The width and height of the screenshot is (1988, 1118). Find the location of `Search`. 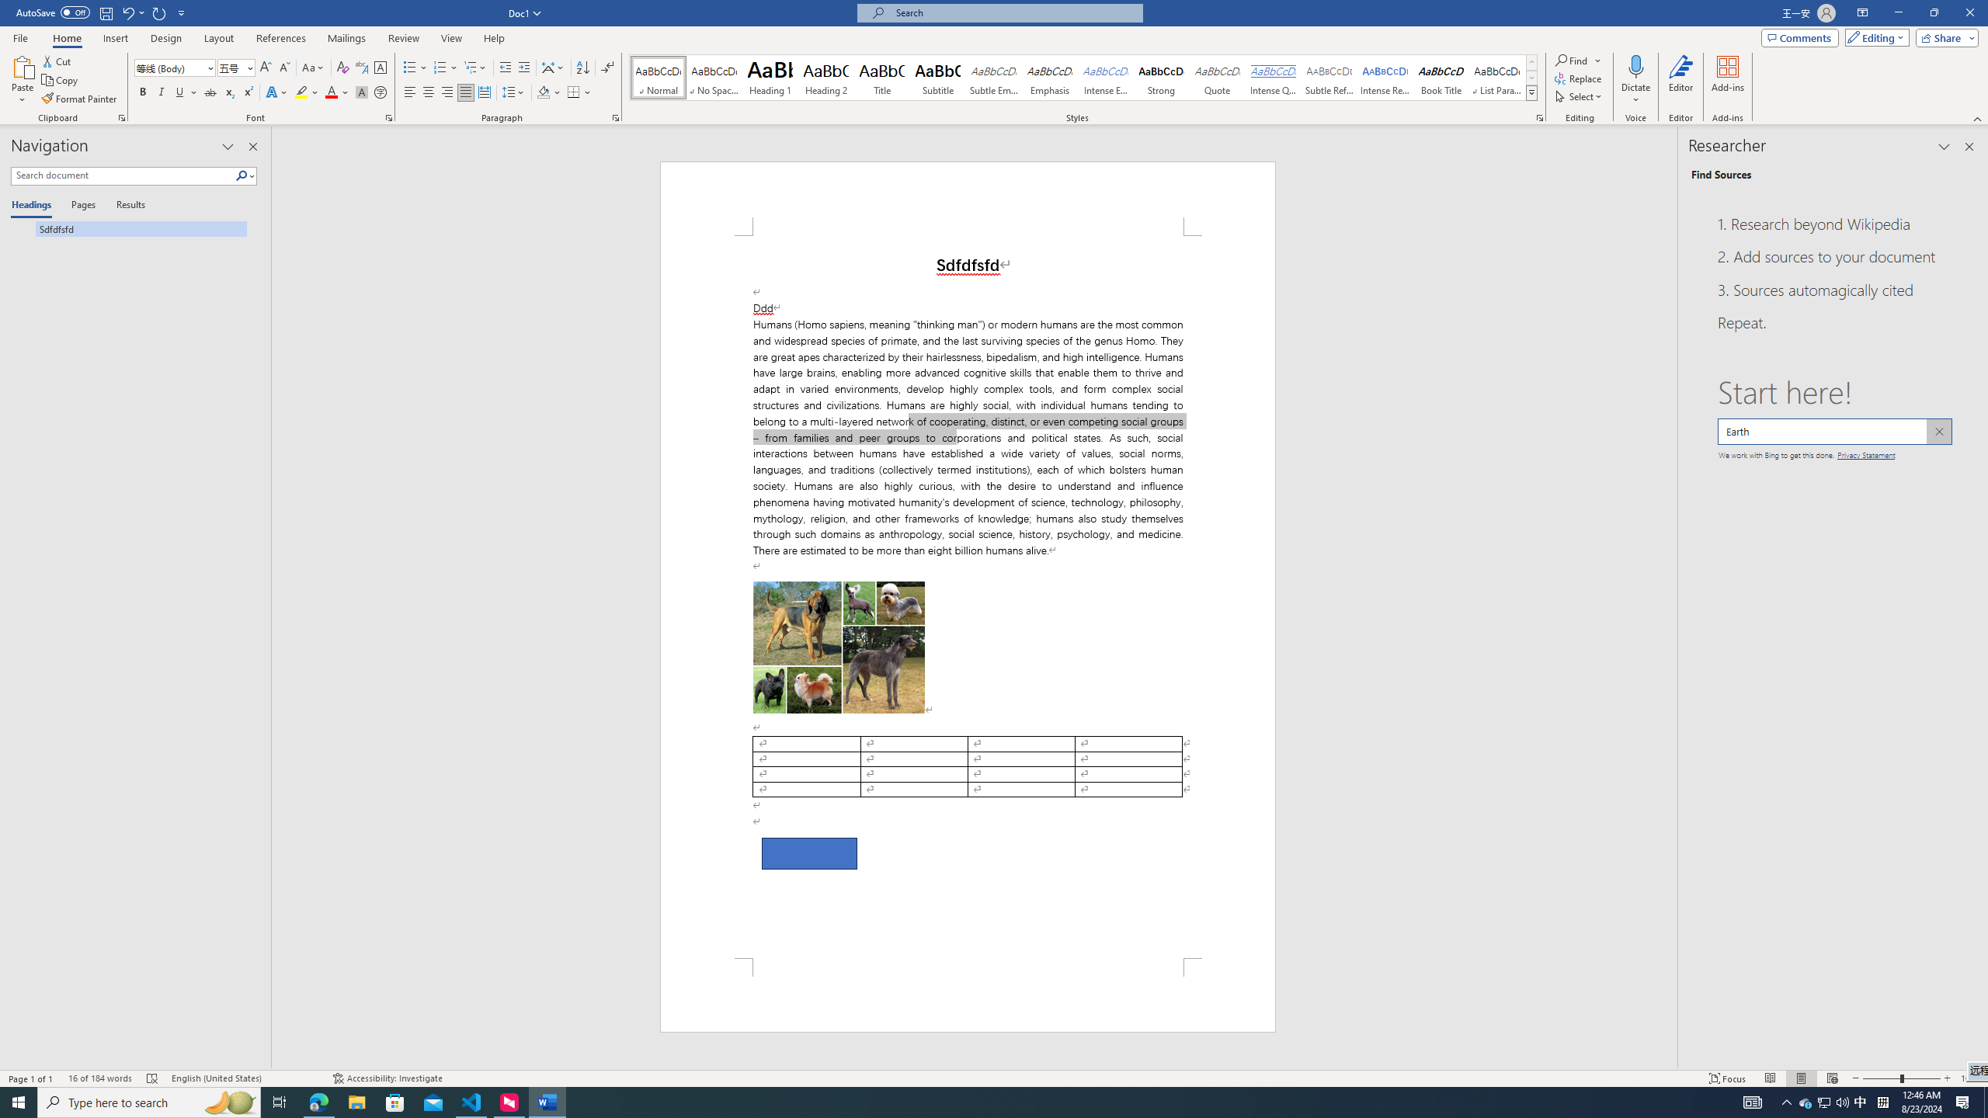

Search is located at coordinates (245, 175).